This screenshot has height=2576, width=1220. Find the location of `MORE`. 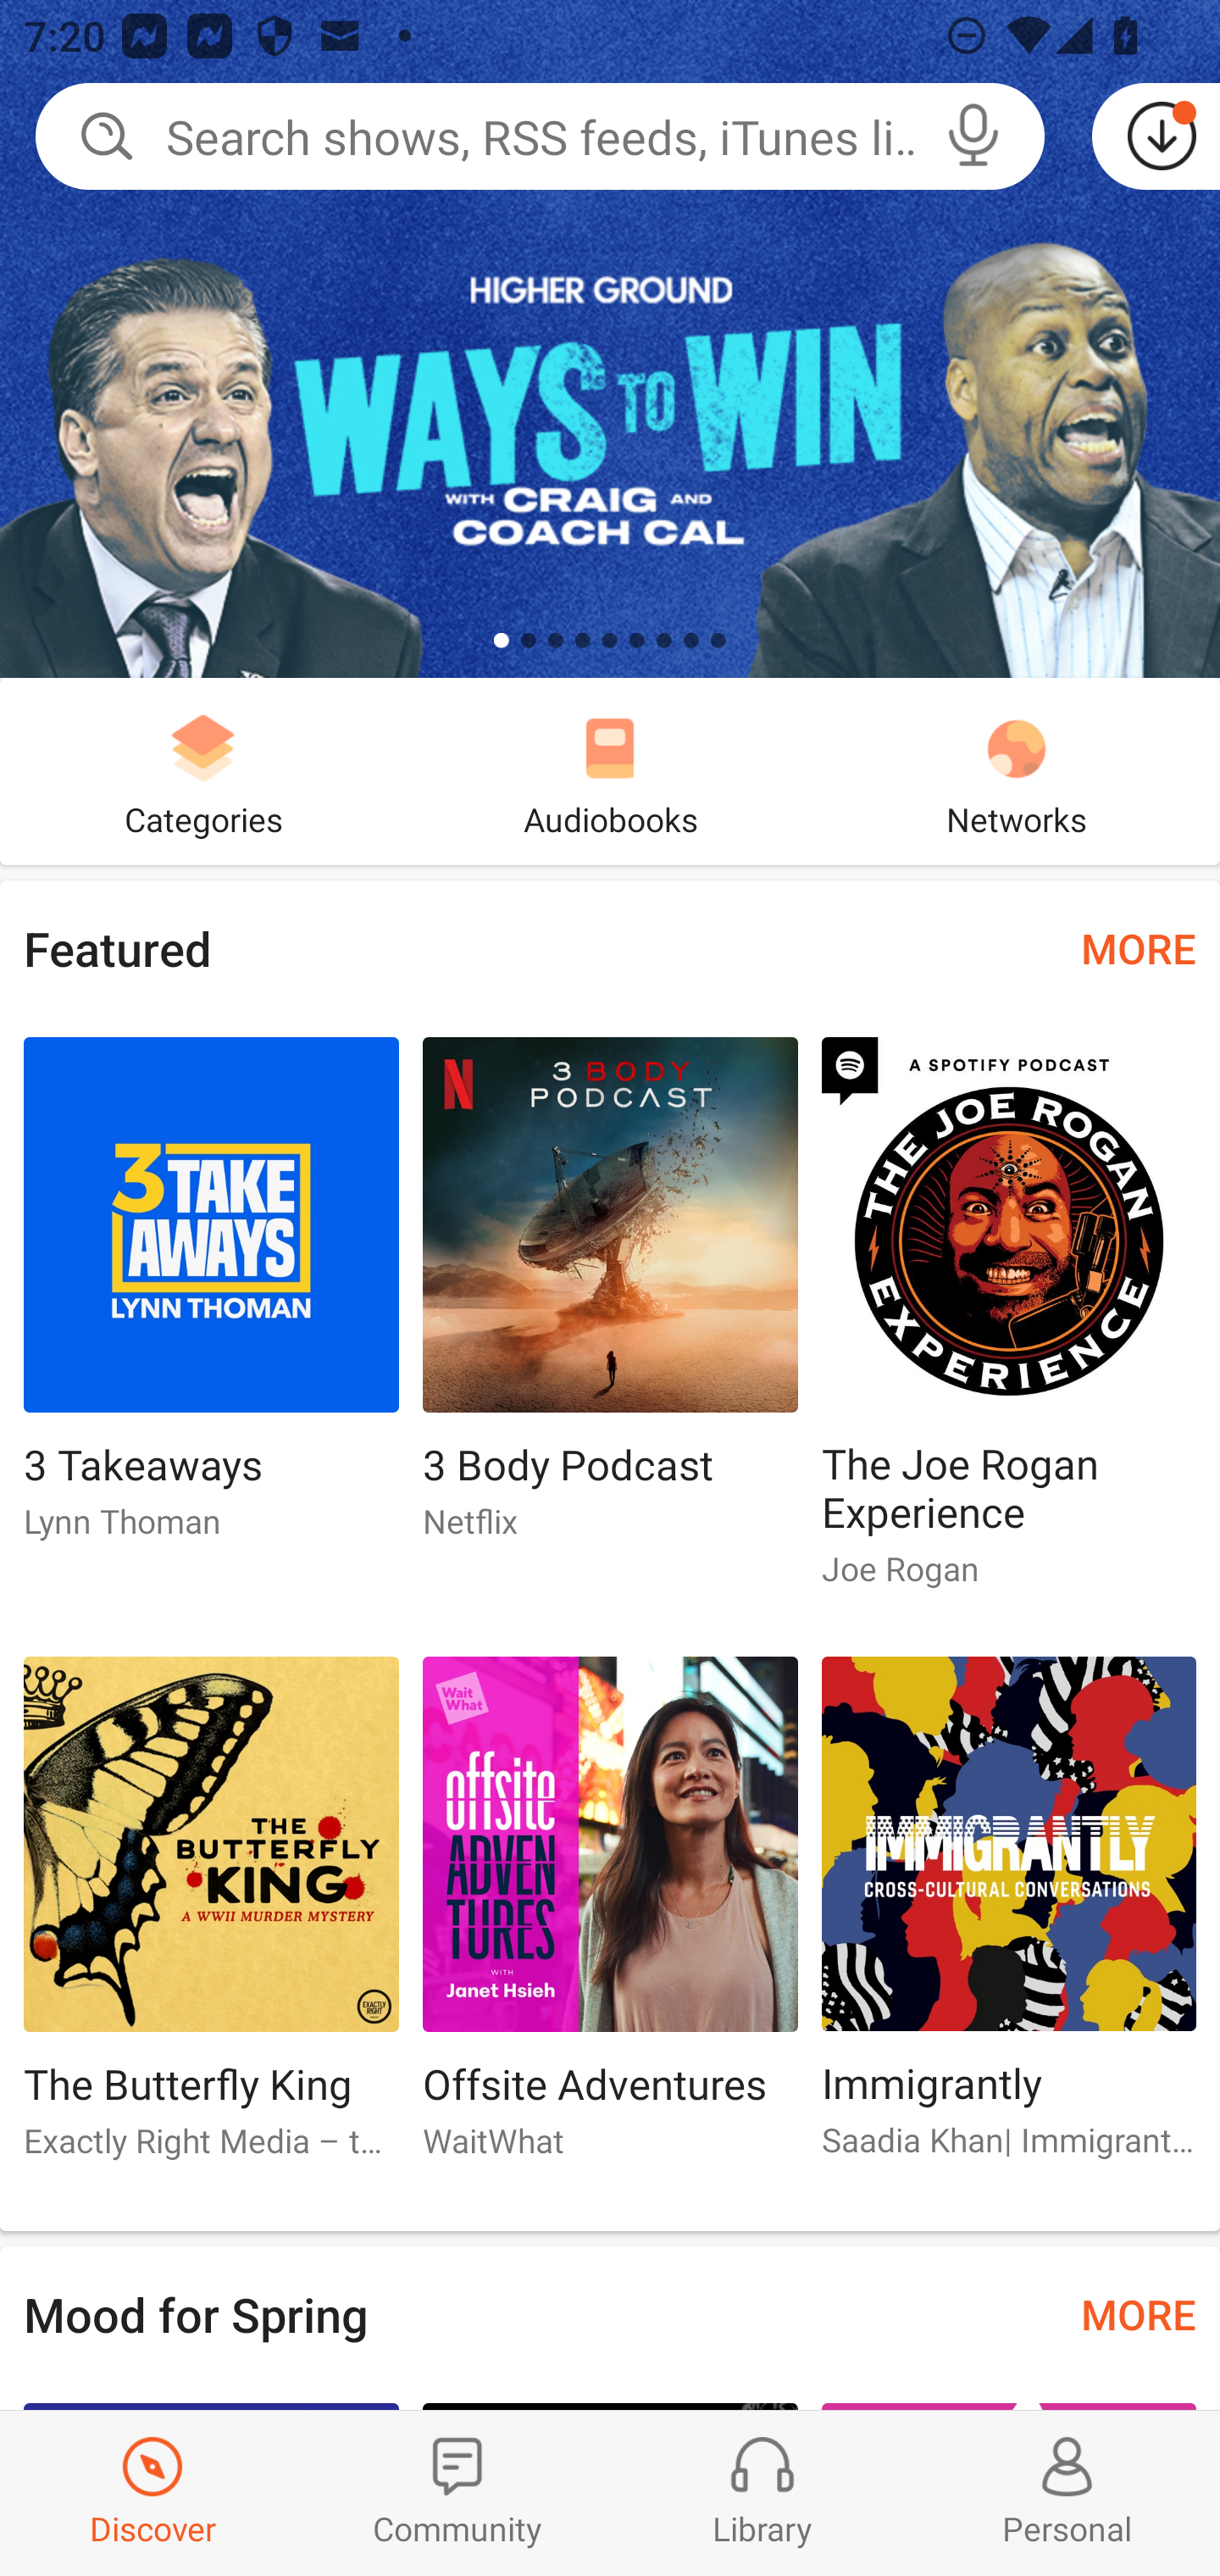

MORE is located at coordinates (1139, 2313).